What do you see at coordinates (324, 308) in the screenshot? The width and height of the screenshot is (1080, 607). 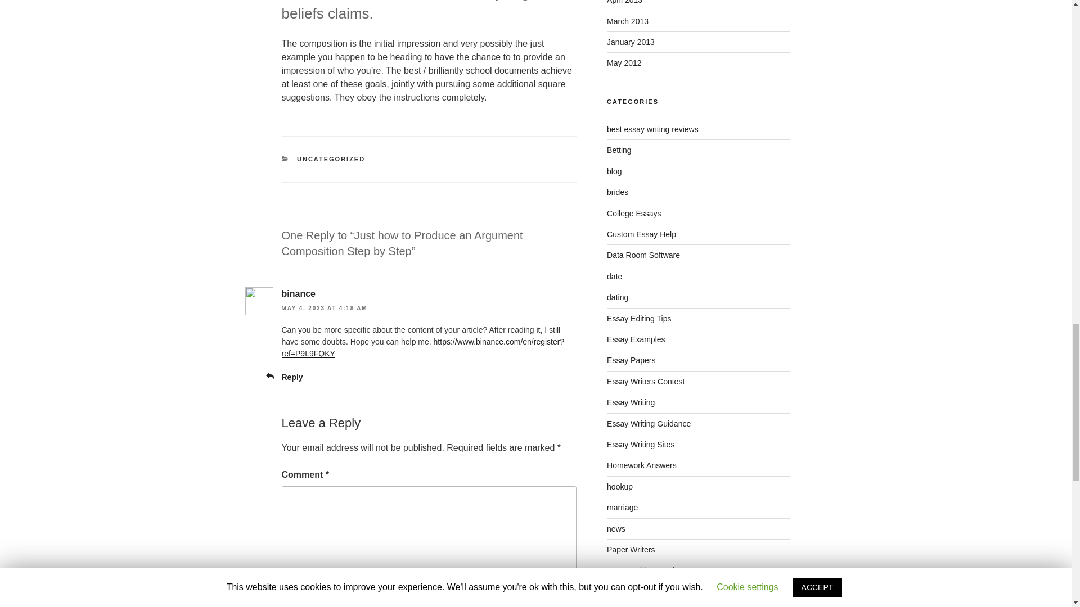 I see `MAY 4, 2023 AT 4:18 AM` at bounding box center [324, 308].